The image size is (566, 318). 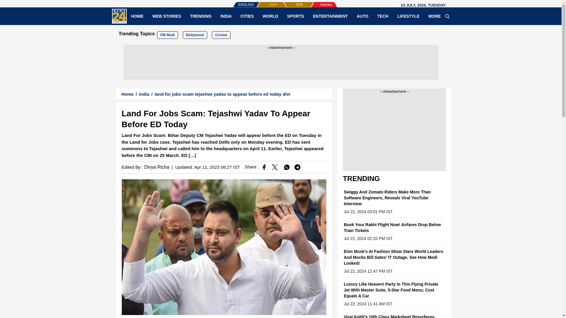 I want to click on SPORTS, so click(x=295, y=16).